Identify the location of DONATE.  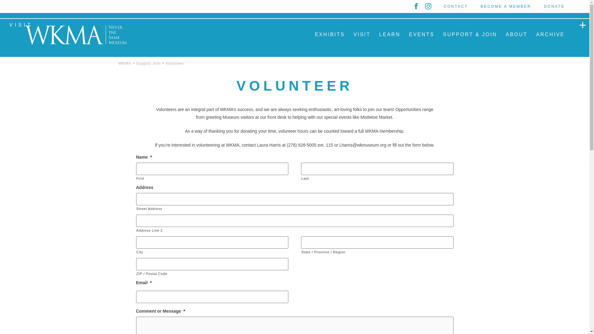
(554, 6).